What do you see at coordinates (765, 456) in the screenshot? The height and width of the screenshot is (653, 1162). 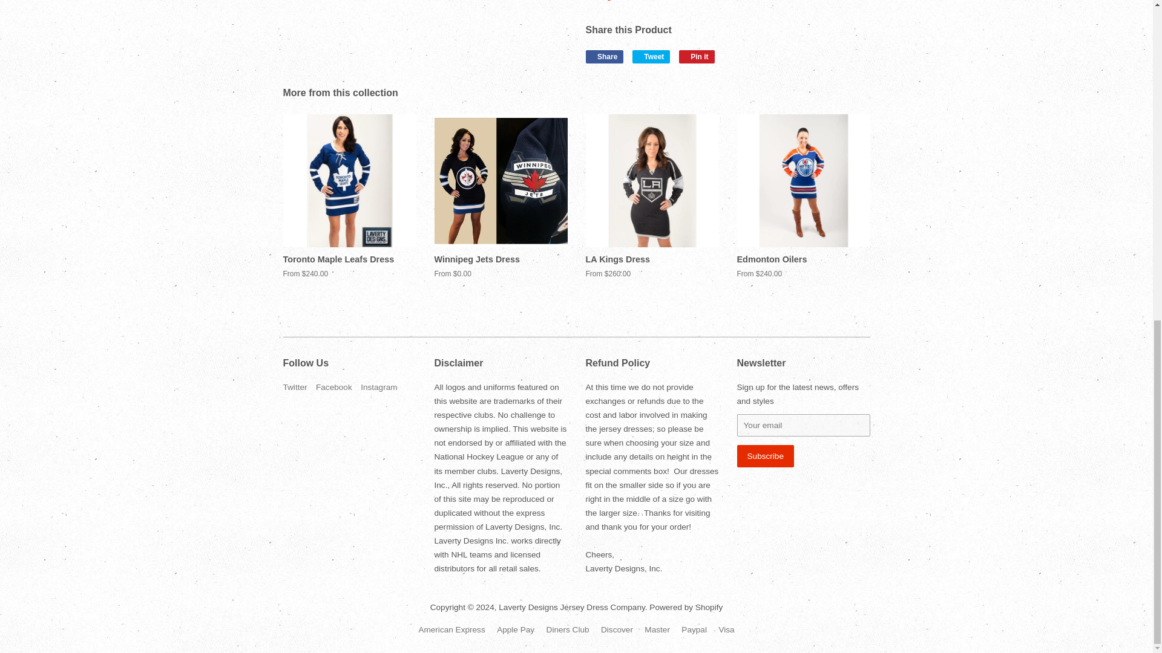 I see `Laverty Designs Jersey Dress Company on Instagram` at bounding box center [765, 456].